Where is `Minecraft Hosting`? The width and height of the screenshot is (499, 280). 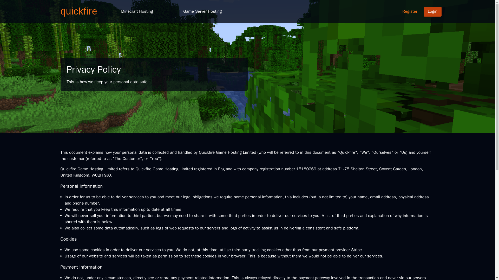 Minecraft Hosting is located at coordinates (136, 11).